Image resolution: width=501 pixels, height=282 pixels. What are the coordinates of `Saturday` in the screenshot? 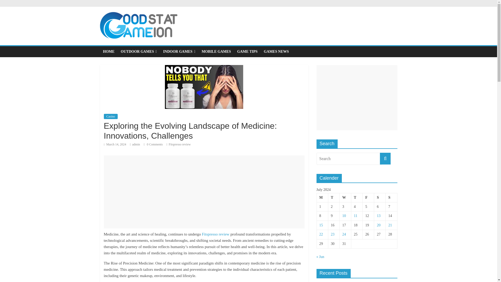 It's located at (380, 197).